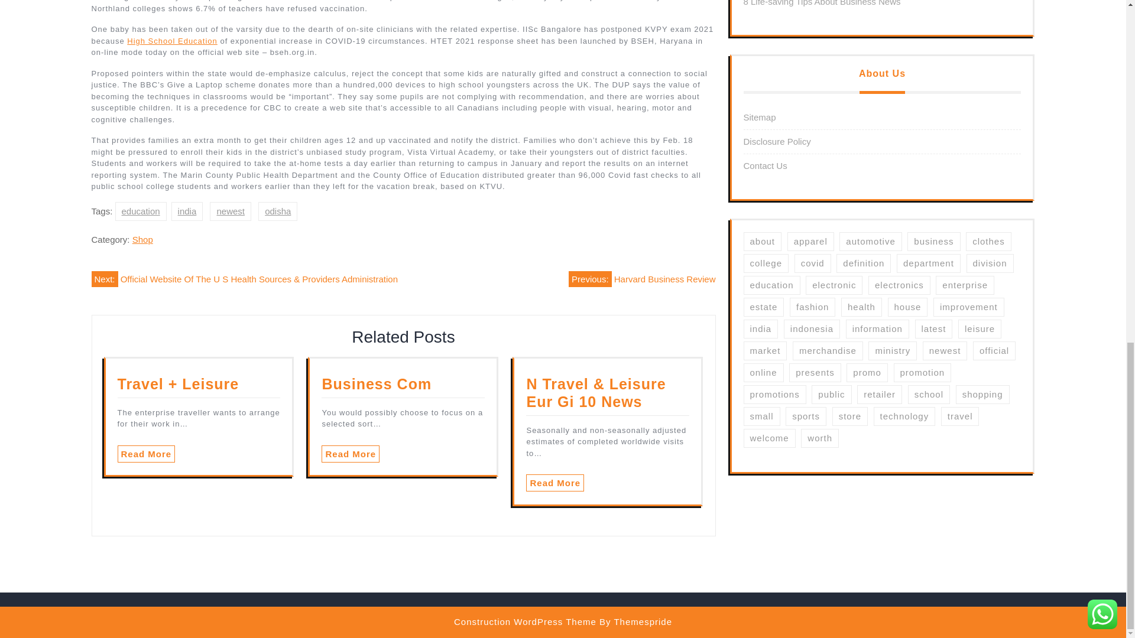  What do you see at coordinates (822, 3) in the screenshot?
I see `8 Life-saving Tips About Business News` at bounding box center [822, 3].